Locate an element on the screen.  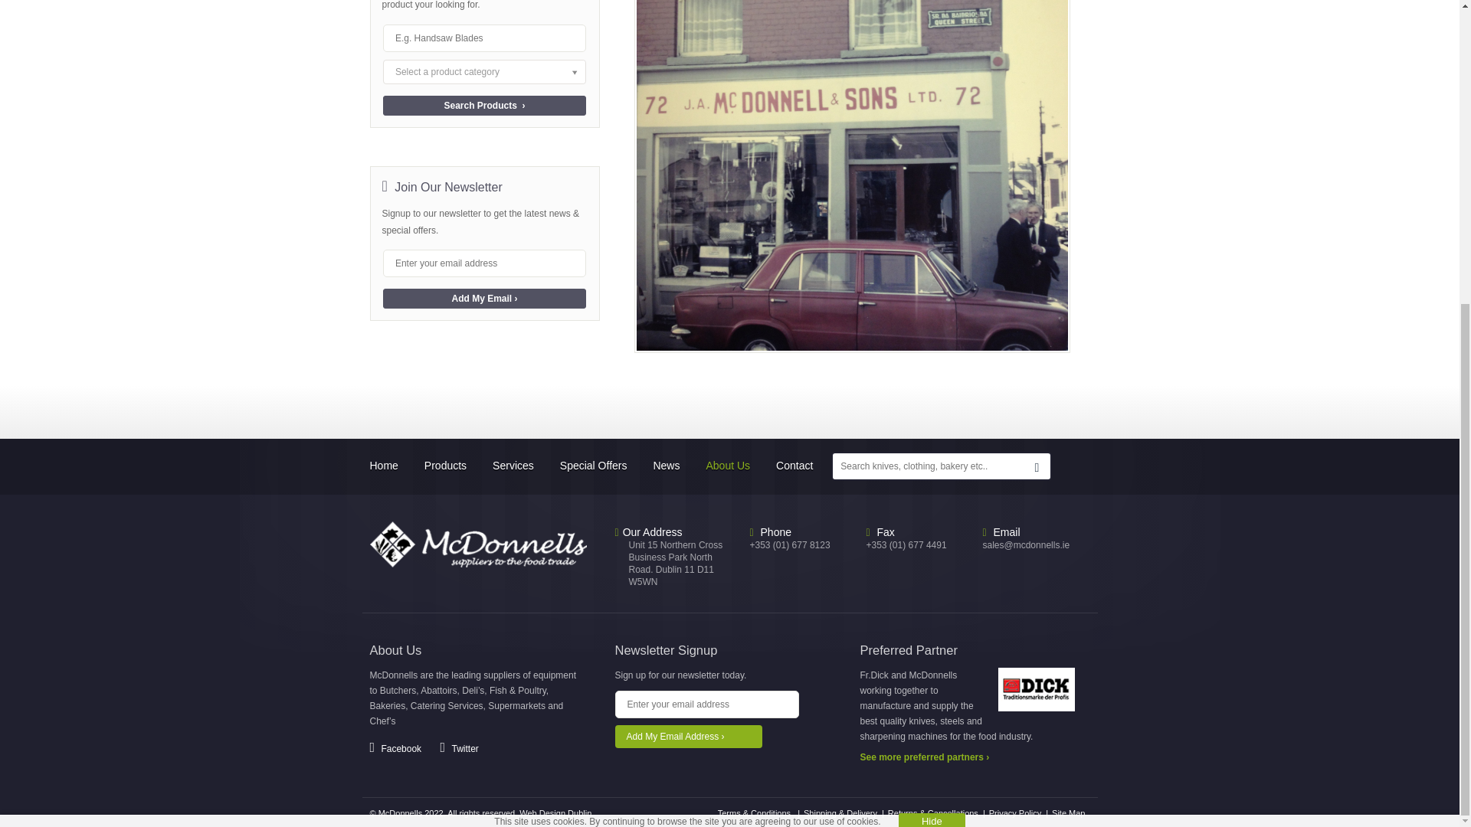
About Us is located at coordinates (732, 466).